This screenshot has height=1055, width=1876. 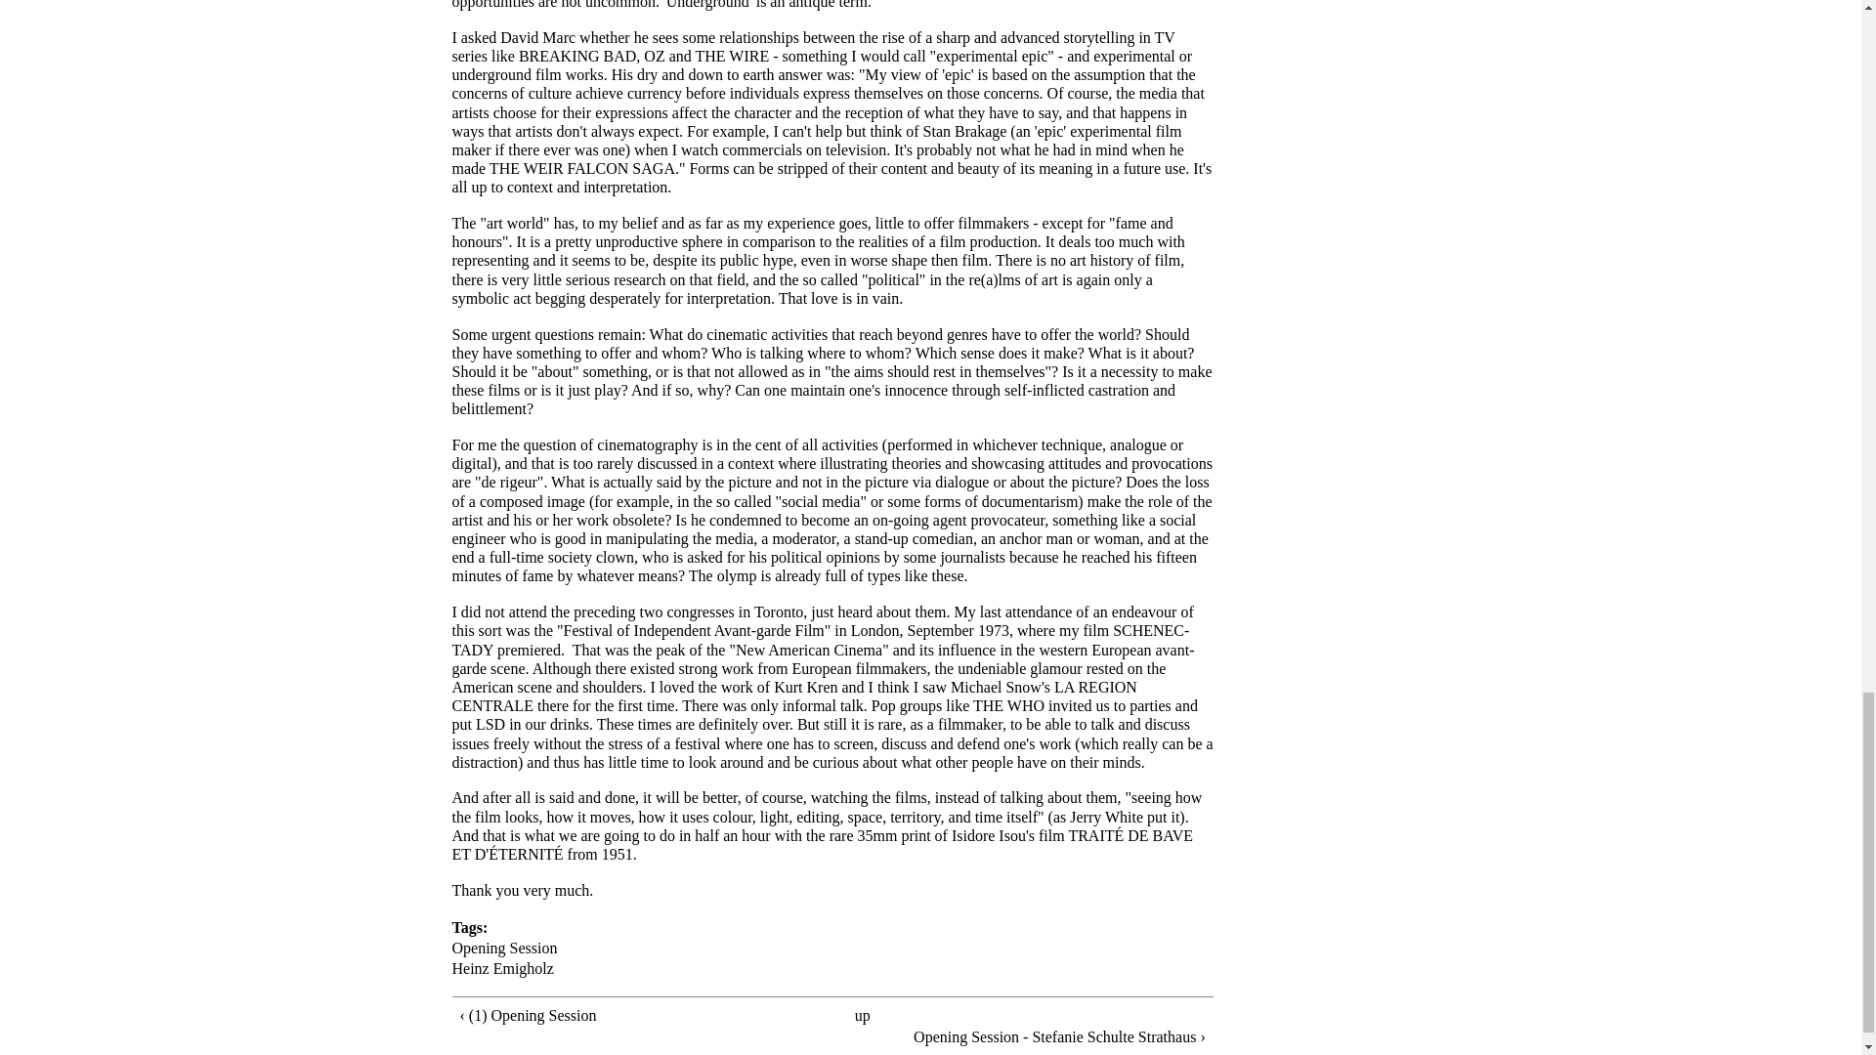 What do you see at coordinates (502, 968) in the screenshot?
I see `Heinz Emigholz` at bounding box center [502, 968].